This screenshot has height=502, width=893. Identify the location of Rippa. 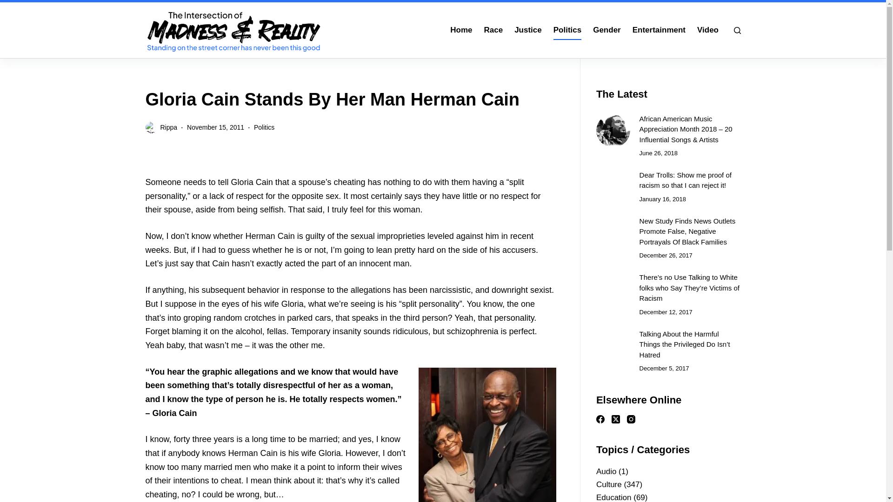
(168, 127).